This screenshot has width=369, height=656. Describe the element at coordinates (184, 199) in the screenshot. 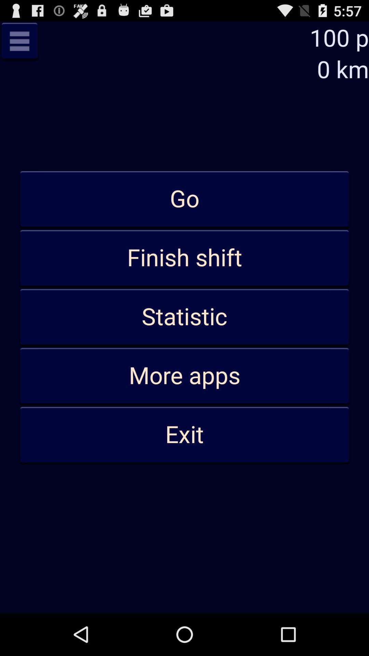

I see `select the go at the top` at that location.